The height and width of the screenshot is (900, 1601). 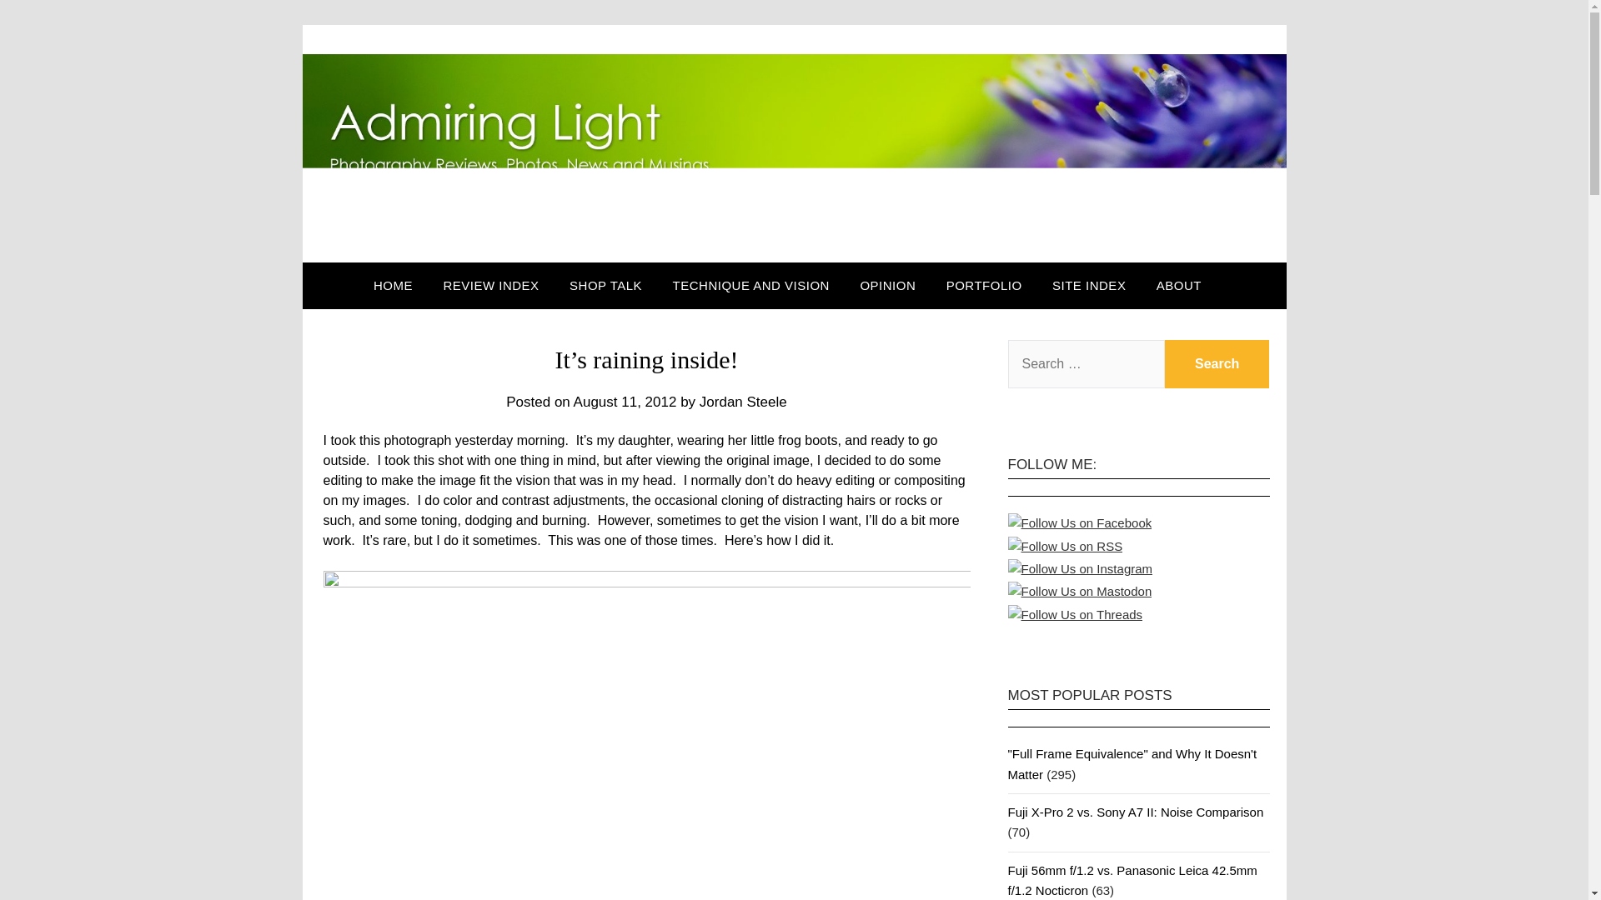 What do you see at coordinates (1134, 812) in the screenshot?
I see `Fuji X-Pro 2 vs. Sony A7 II: Noise Comparison` at bounding box center [1134, 812].